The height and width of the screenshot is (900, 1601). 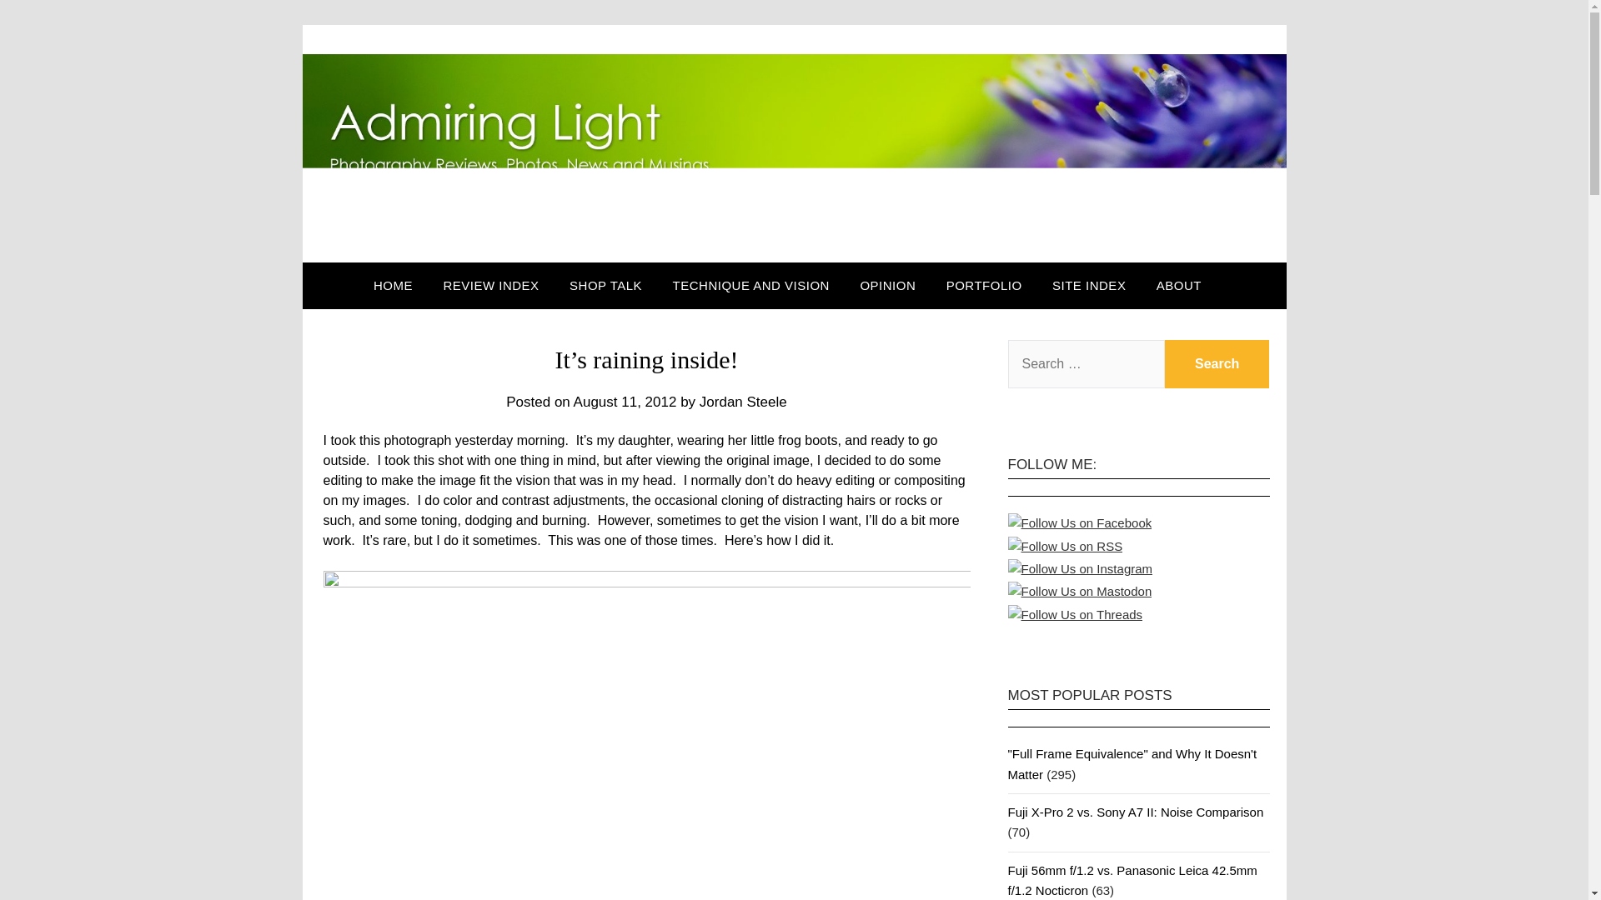 What do you see at coordinates (1134, 812) in the screenshot?
I see `Fuji X-Pro 2 vs. Sony A7 II: Noise Comparison` at bounding box center [1134, 812].